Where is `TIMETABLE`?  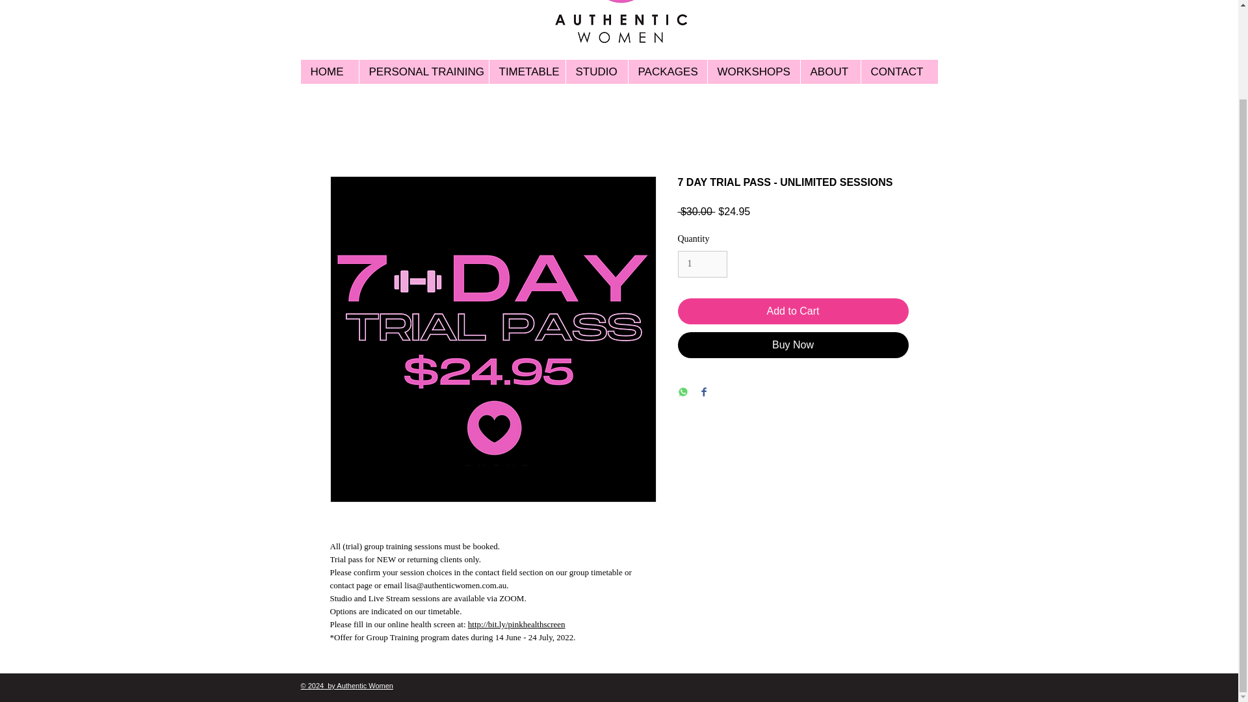 TIMETABLE is located at coordinates (526, 71).